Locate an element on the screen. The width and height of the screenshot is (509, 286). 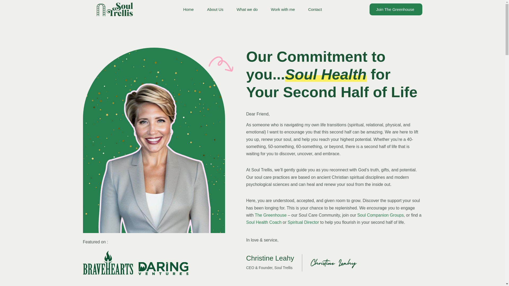
Soul Companion Groups is located at coordinates (380, 215).